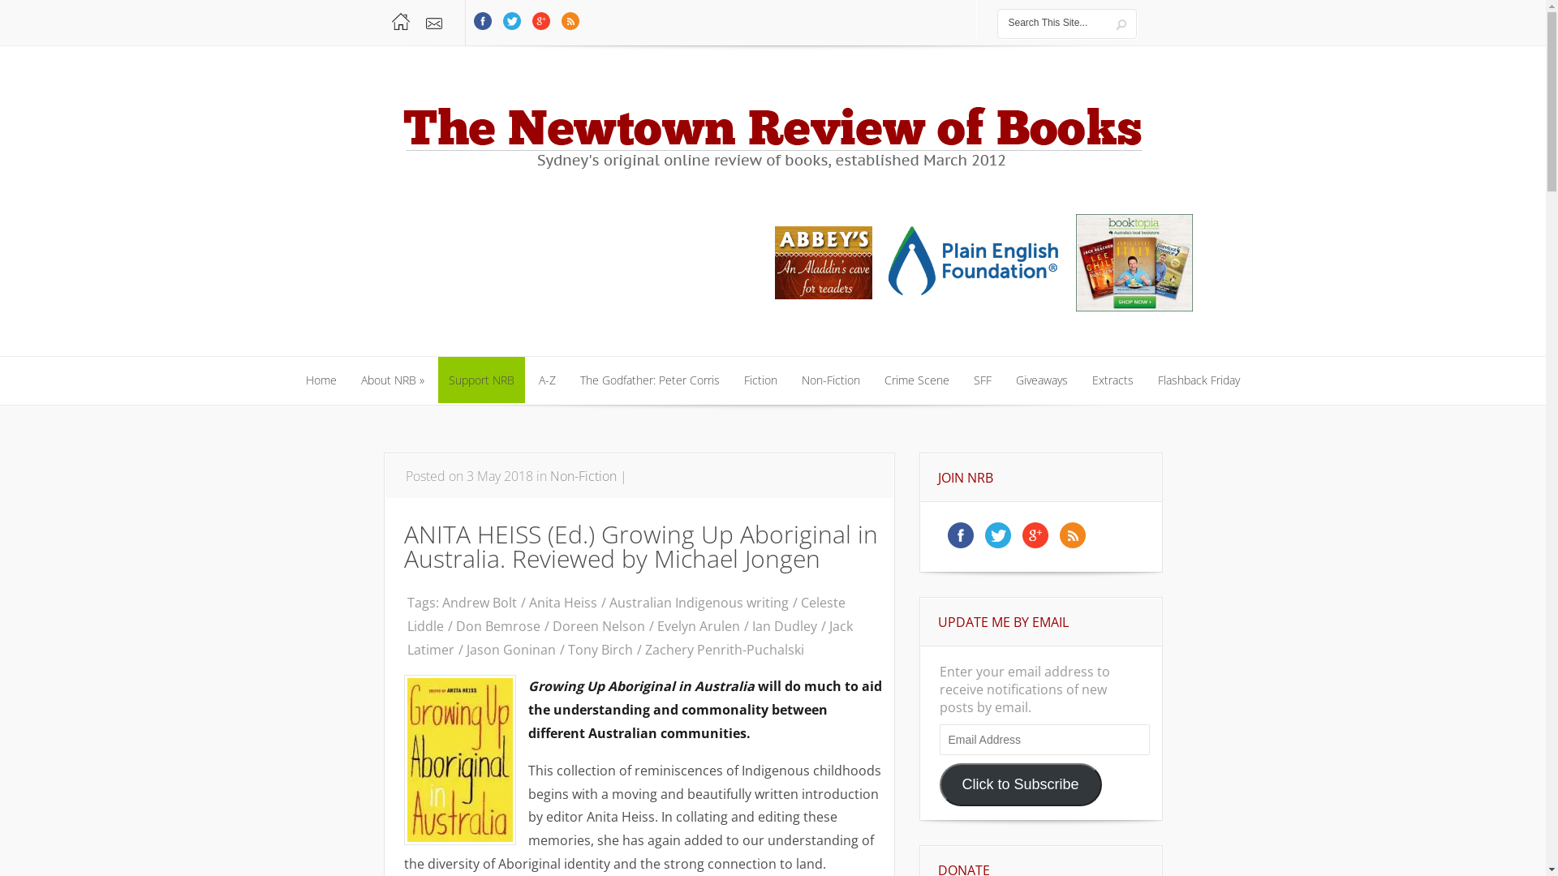 This screenshot has height=876, width=1558. What do you see at coordinates (1042, 381) in the screenshot?
I see `Giveaways` at bounding box center [1042, 381].